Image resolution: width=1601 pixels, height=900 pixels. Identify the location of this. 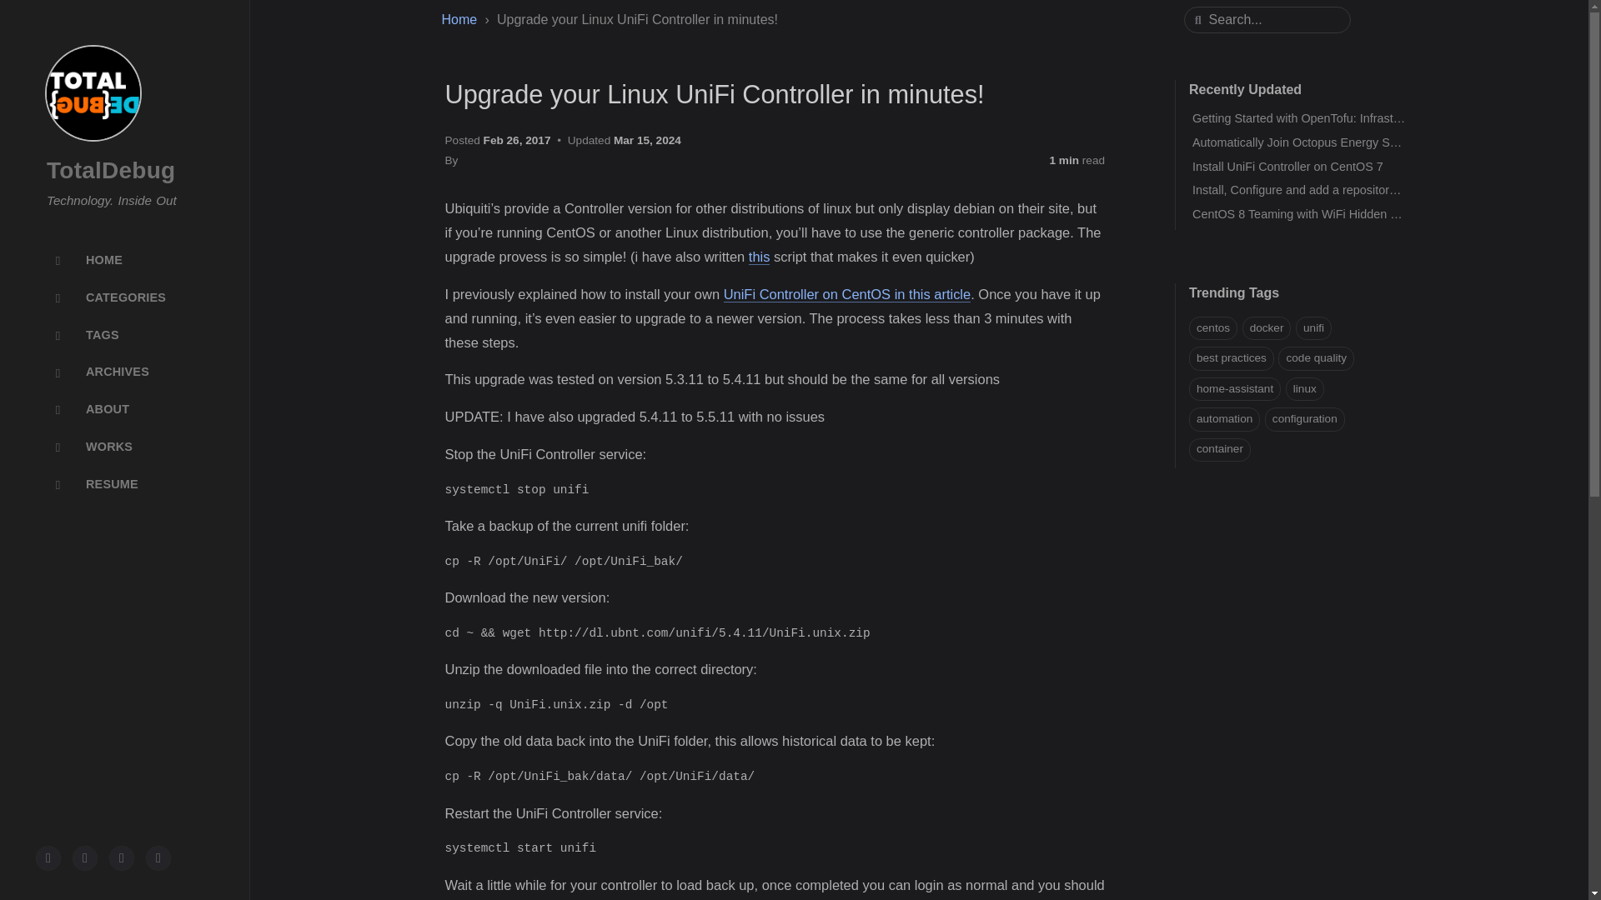
(759, 257).